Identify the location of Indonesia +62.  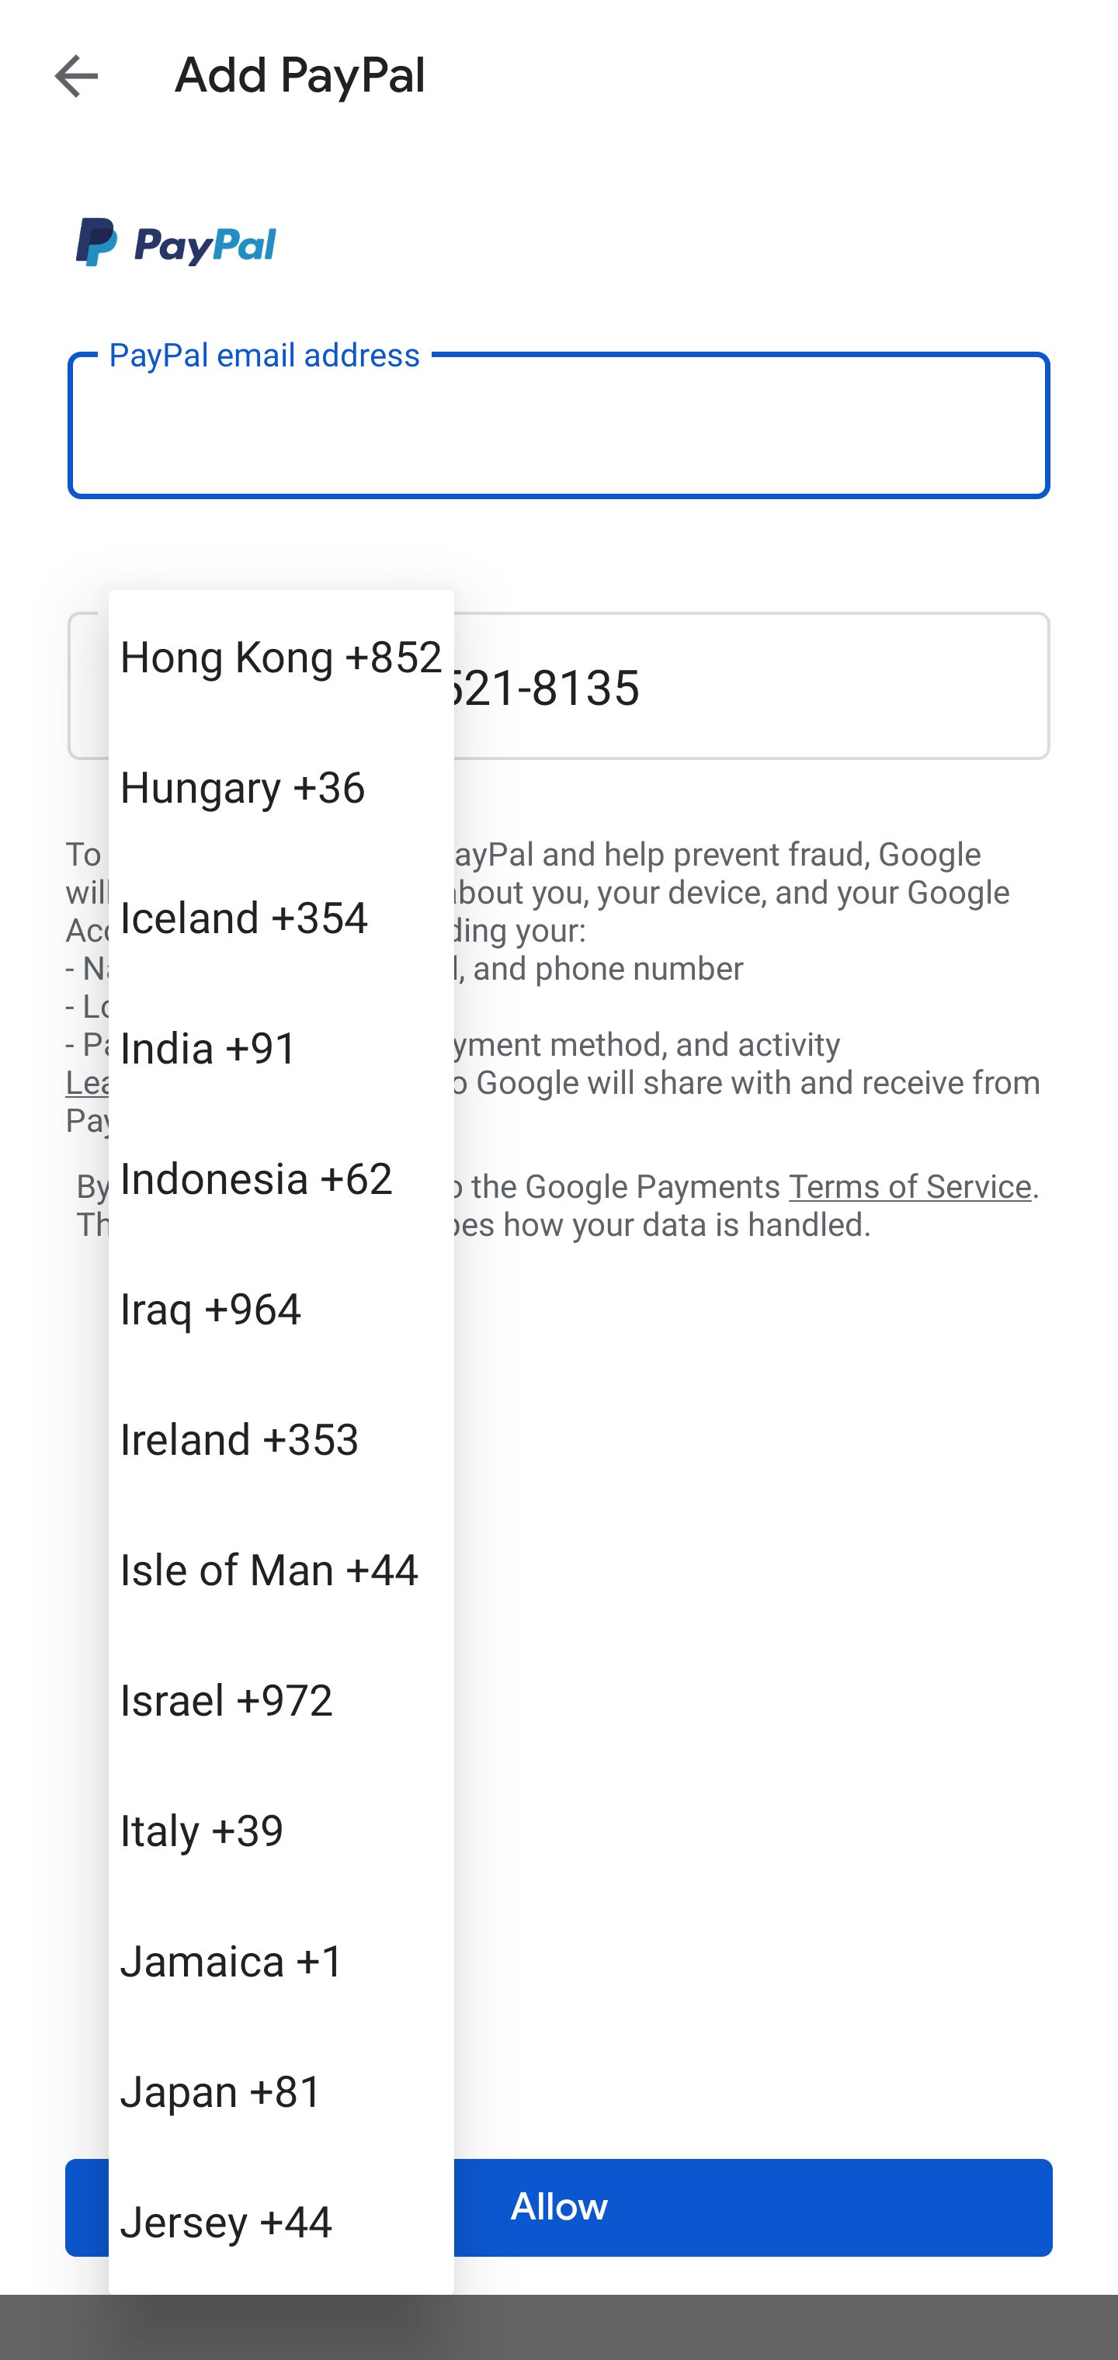
(281, 1176).